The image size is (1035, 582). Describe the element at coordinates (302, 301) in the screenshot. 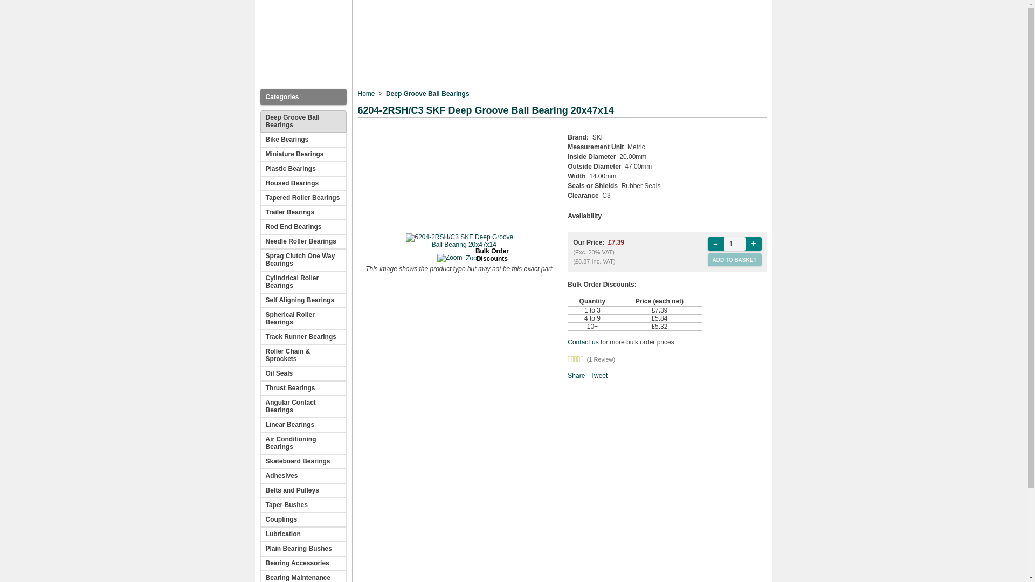

I see `Self Aligning Bearings` at that location.